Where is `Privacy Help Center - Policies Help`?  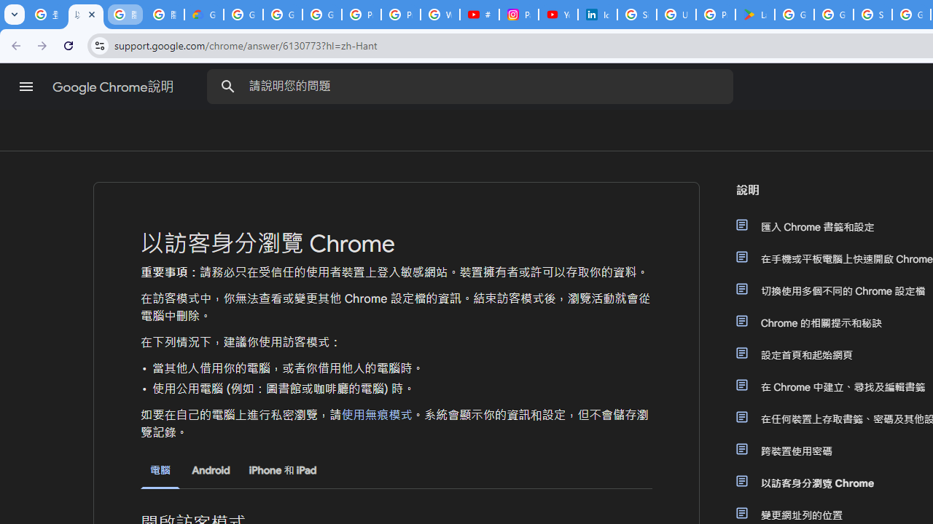 Privacy Help Center - Policies Help is located at coordinates (401, 15).